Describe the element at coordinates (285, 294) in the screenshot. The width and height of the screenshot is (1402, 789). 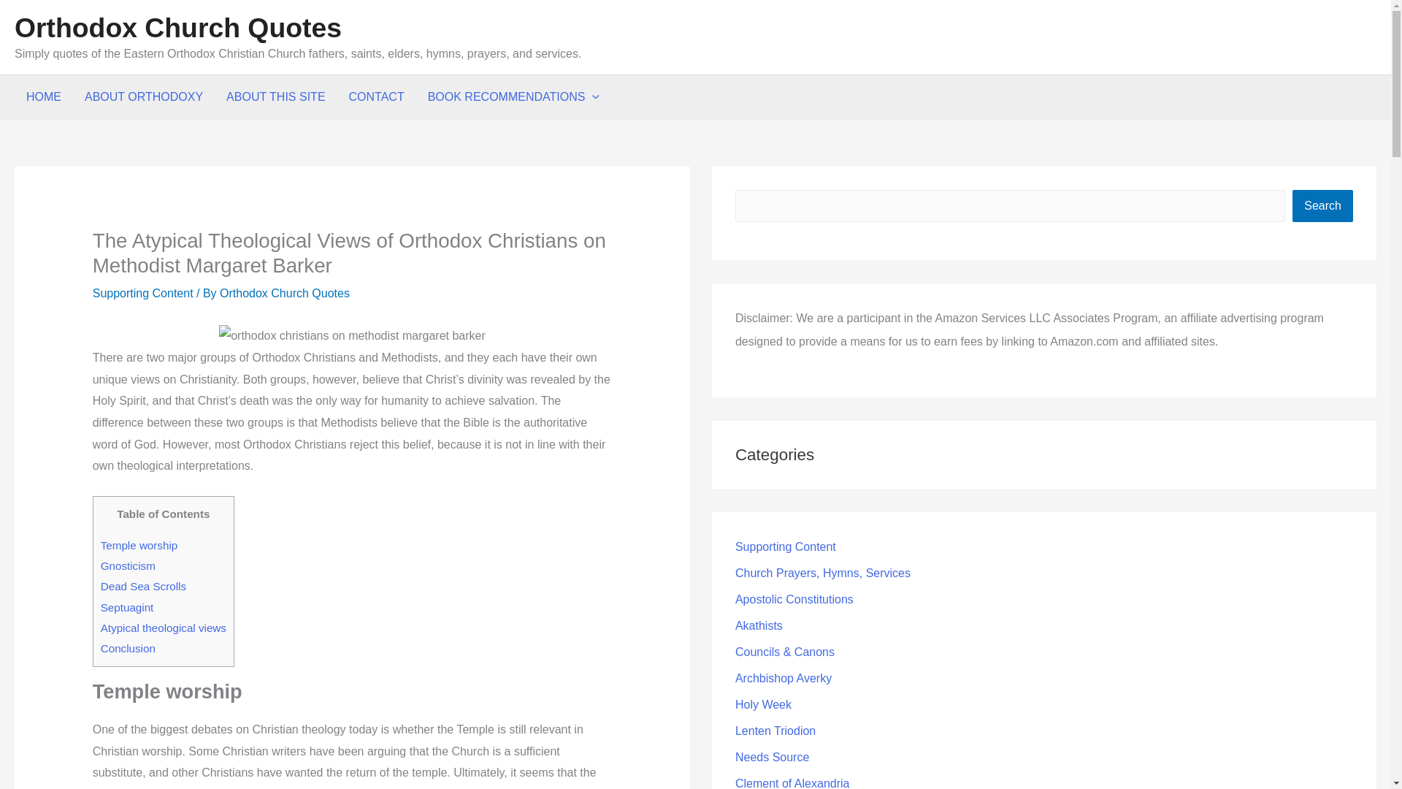
I see `View all posts by Orthodox Church Quotes` at that location.